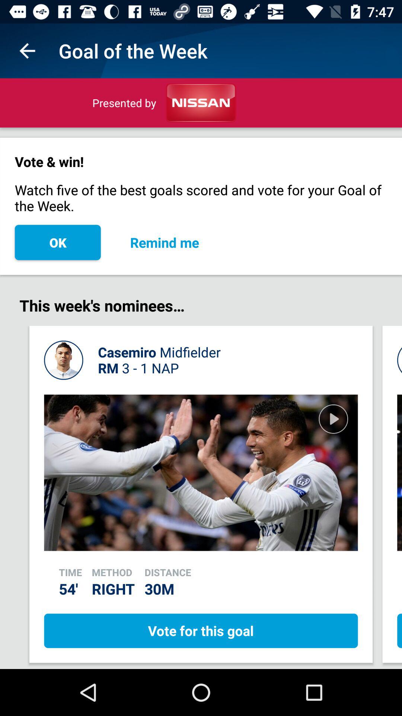 This screenshot has height=716, width=402. Describe the element at coordinates (165, 242) in the screenshot. I see `choose the icon to the right of ok icon` at that location.